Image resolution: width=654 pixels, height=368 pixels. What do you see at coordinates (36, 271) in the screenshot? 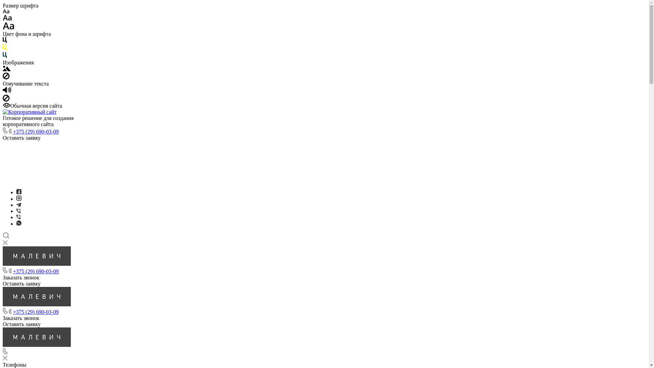
I see `+375 (29) 690-03-09` at bounding box center [36, 271].